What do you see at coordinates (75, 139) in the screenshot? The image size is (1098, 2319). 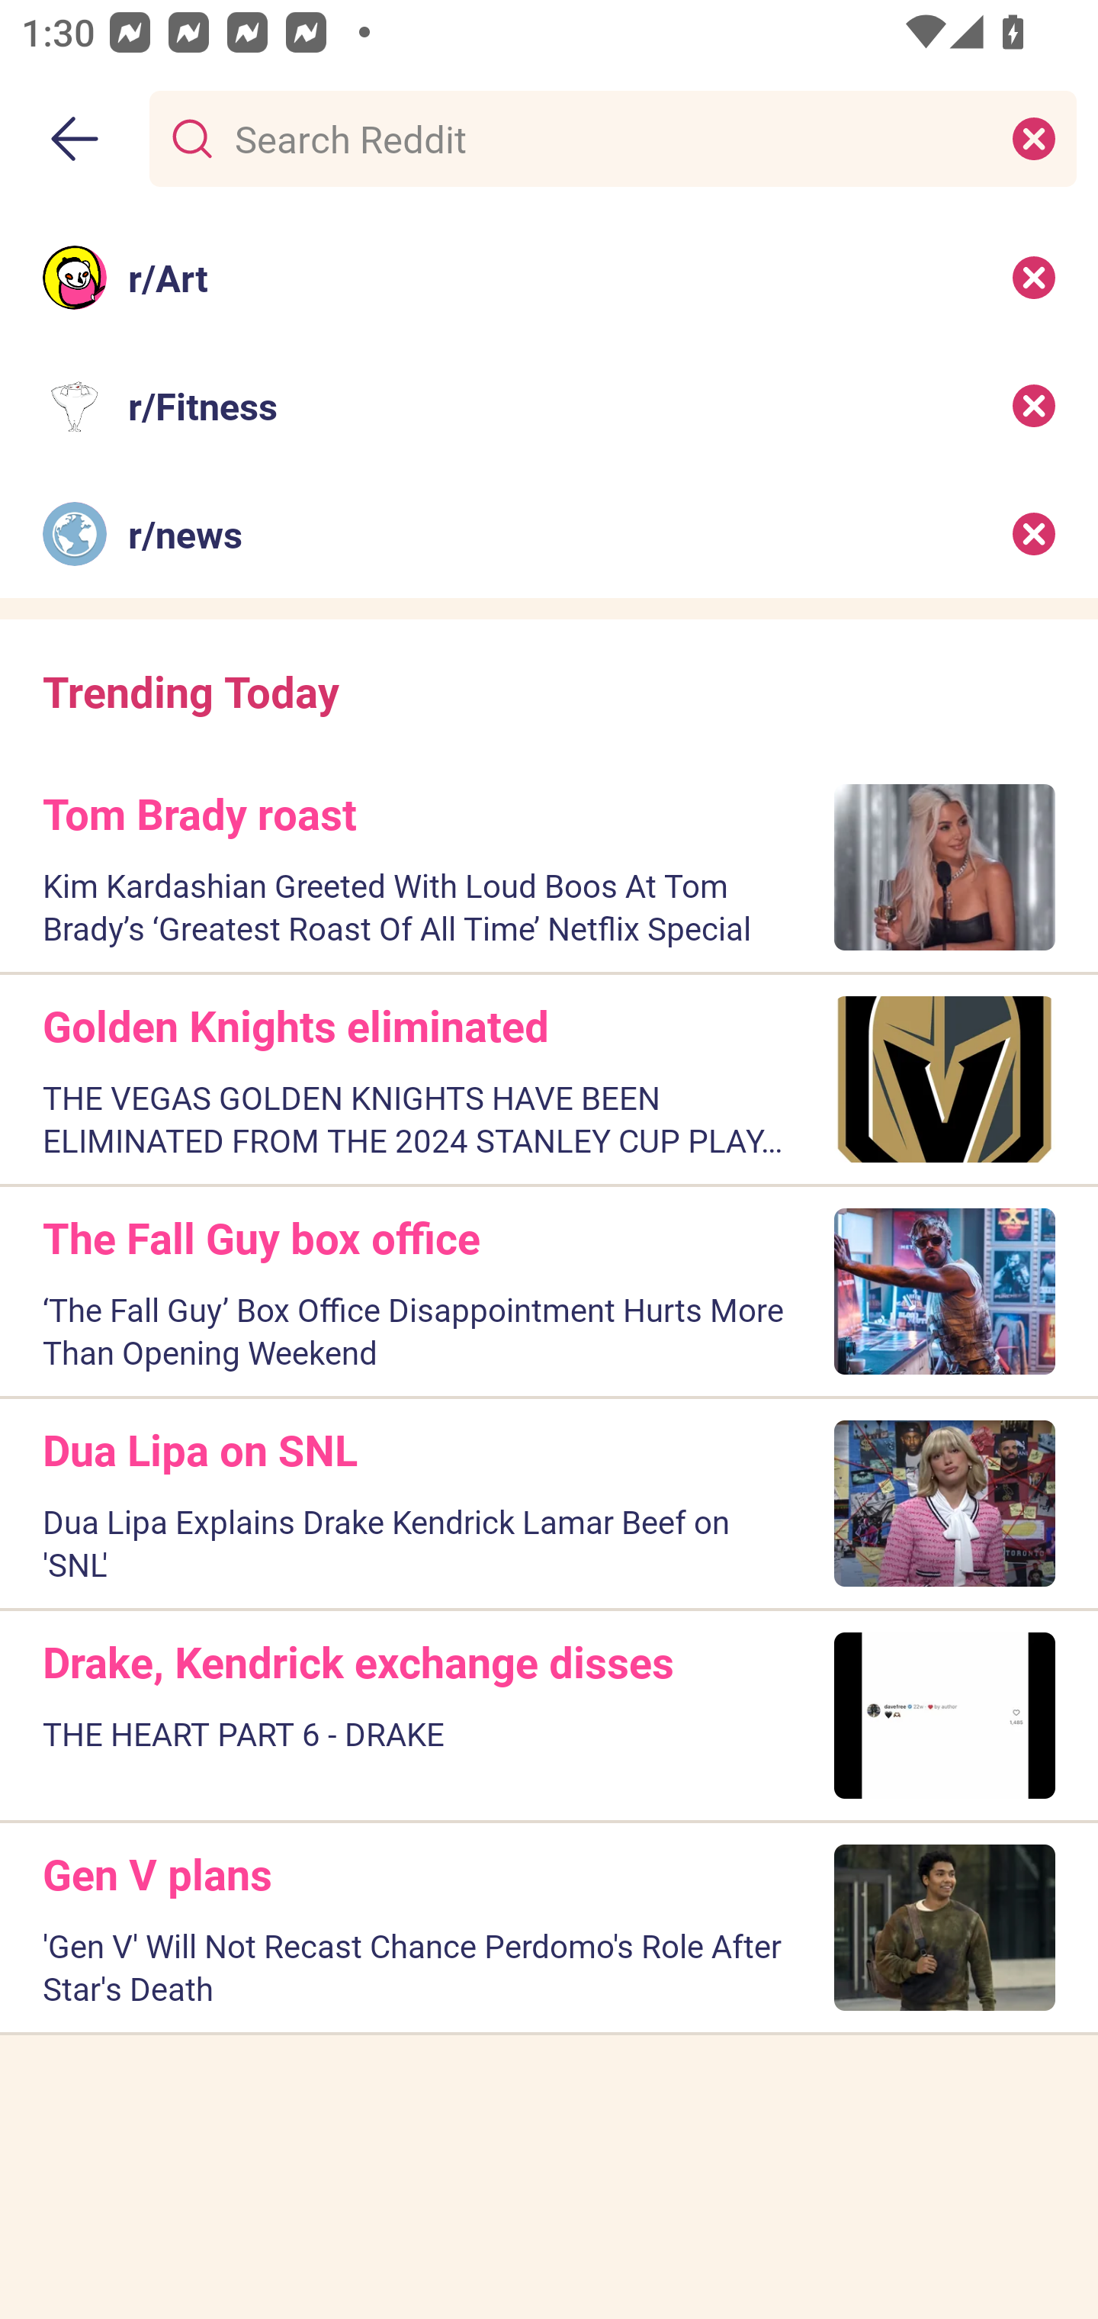 I see `Back` at bounding box center [75, 139].